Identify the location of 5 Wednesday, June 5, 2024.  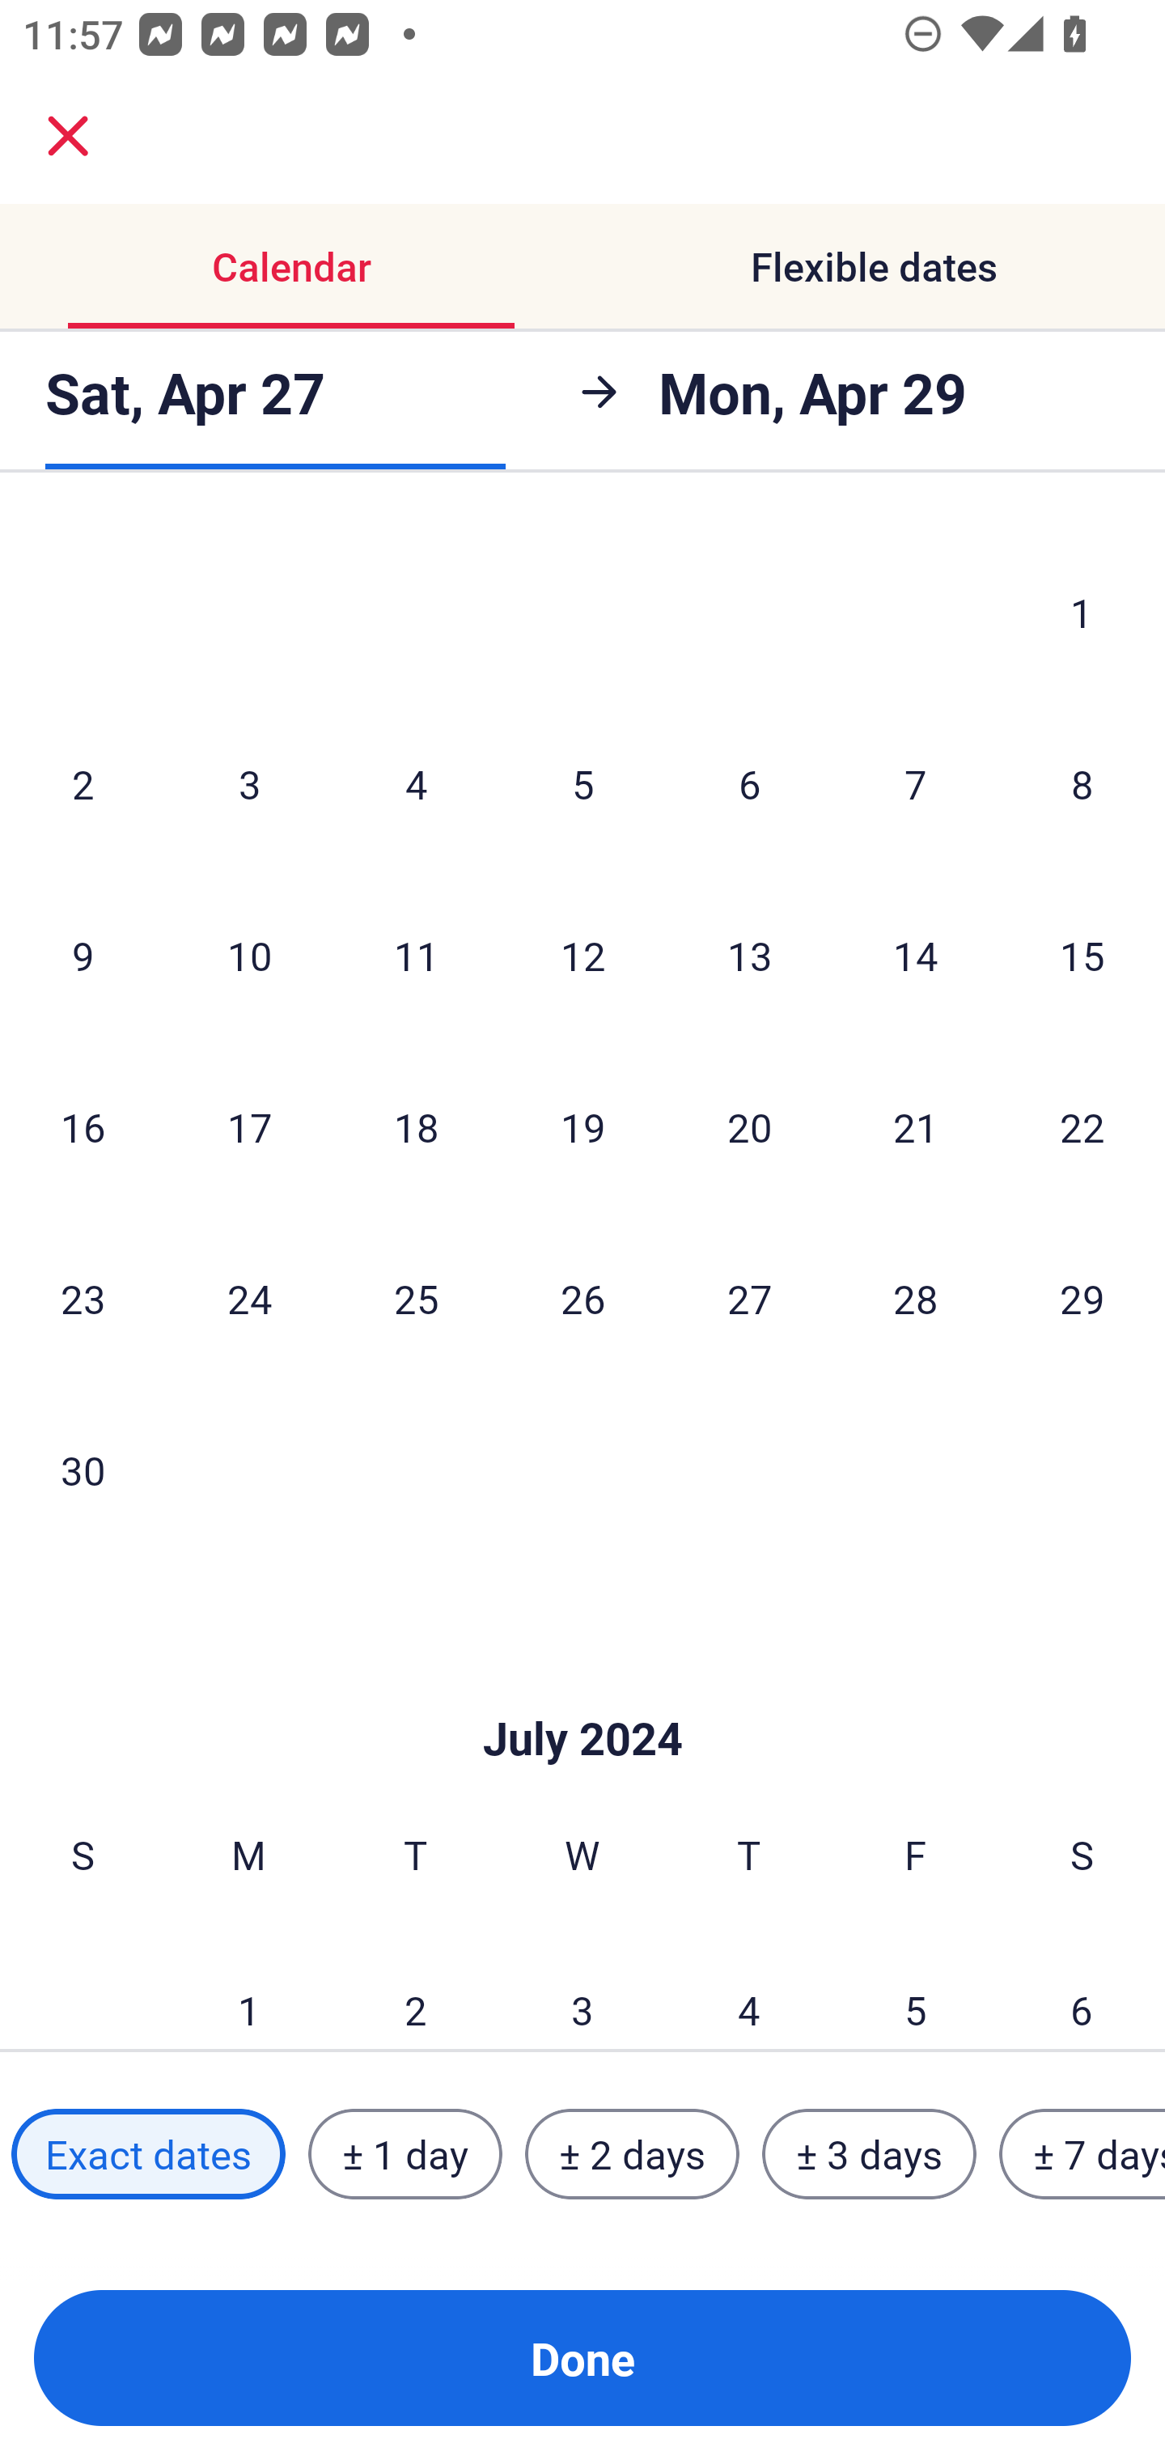
(582, 783).